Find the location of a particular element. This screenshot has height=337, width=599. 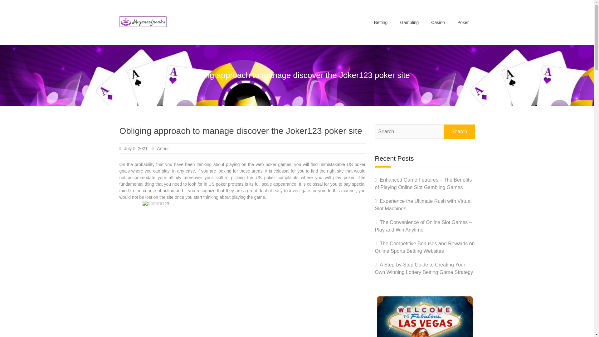

Gambling is located at coordinates (409, 22).